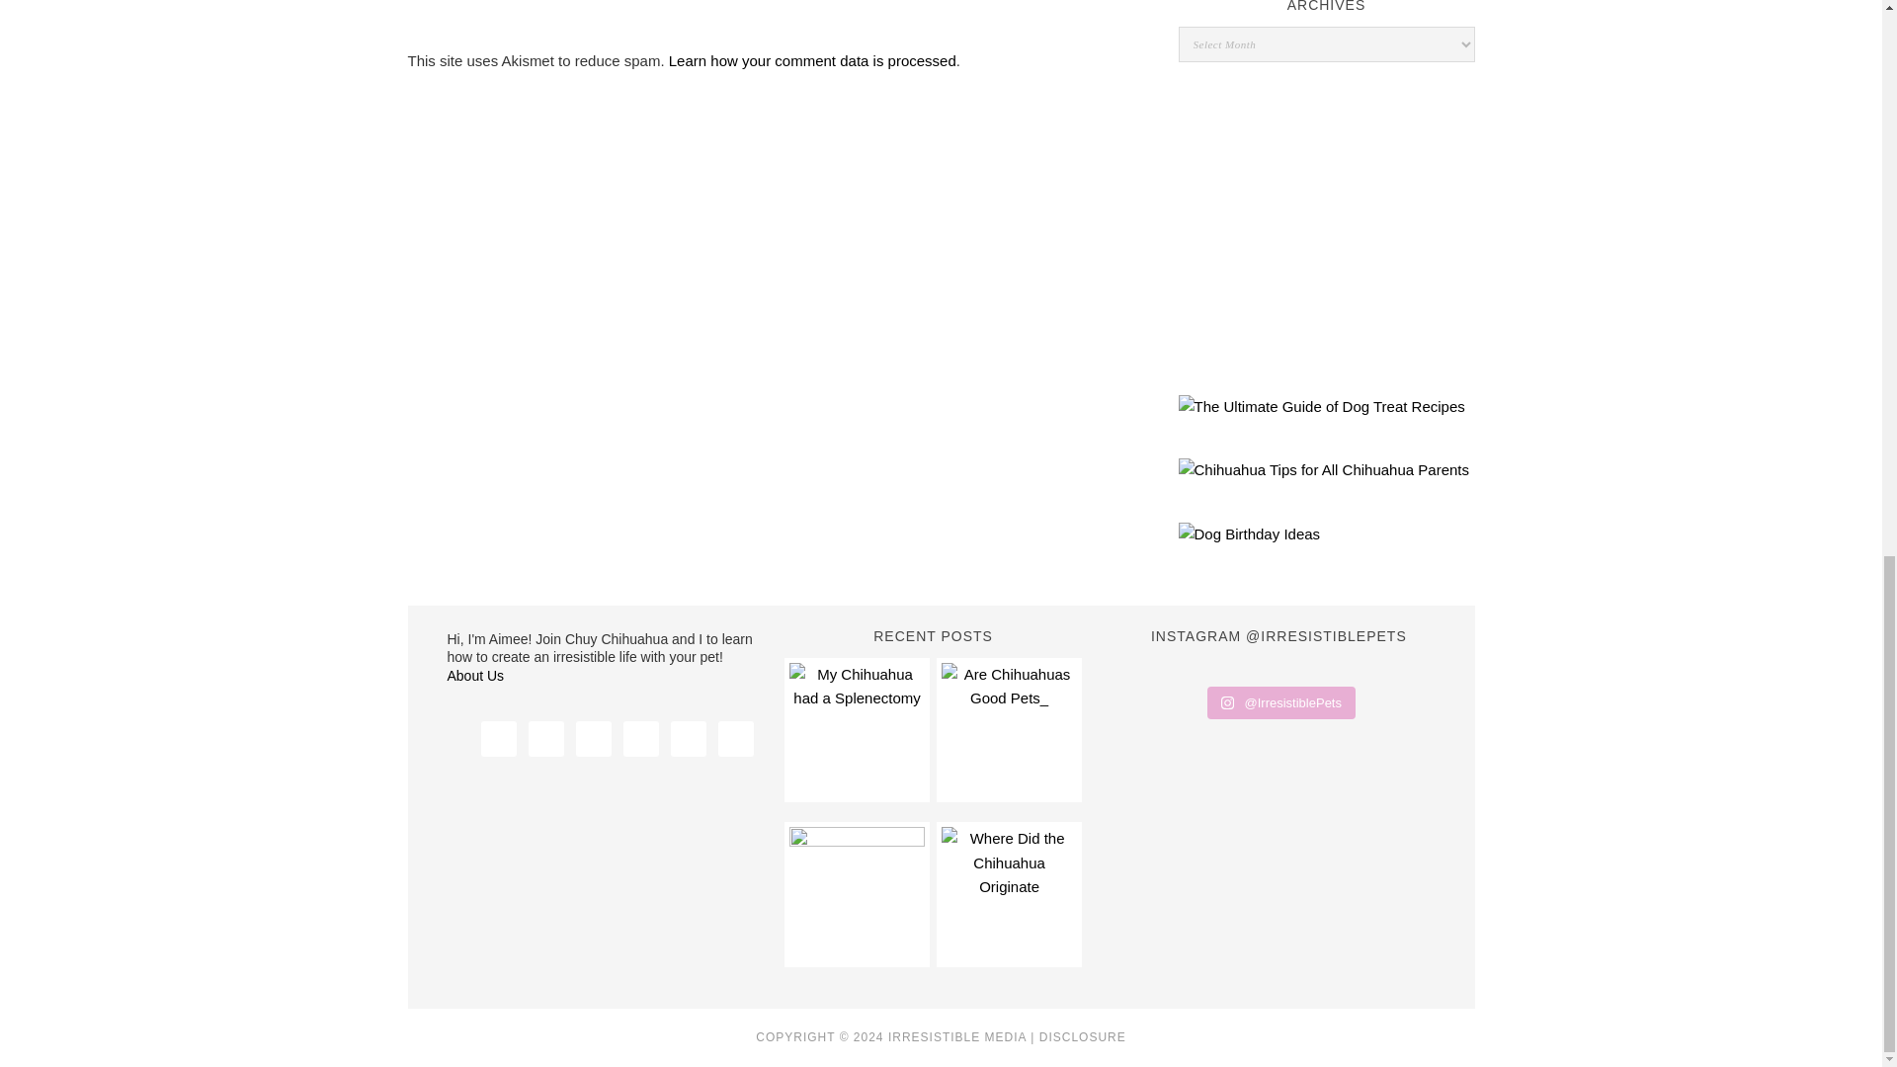 Image resolution: width=1897 pixels, height=1067 pixels. I want to click on Are Chihuahuas Good Pets?, so click(1008, 729).